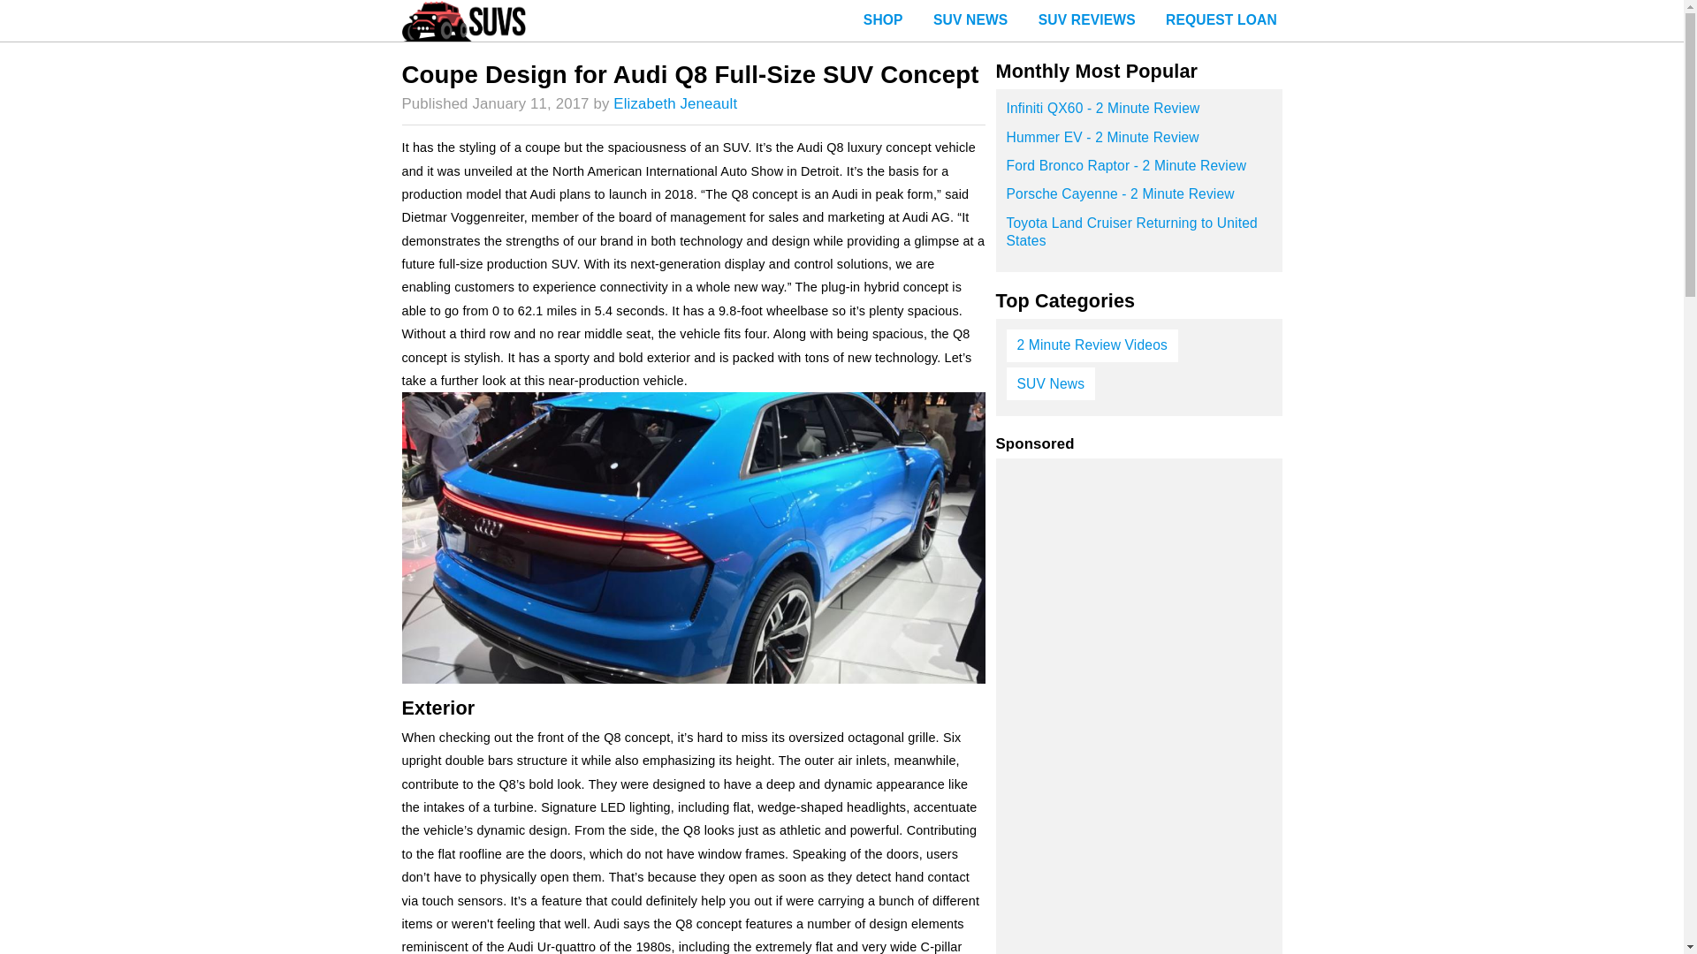 Image resolution: width=1697 pixels, height=954 pixels. What do you see at coordinates (1138, 171) in the screenshot?
I see `Ford Bronco Raptor - 2 Minute Review` at bounding box center [1138, 171].